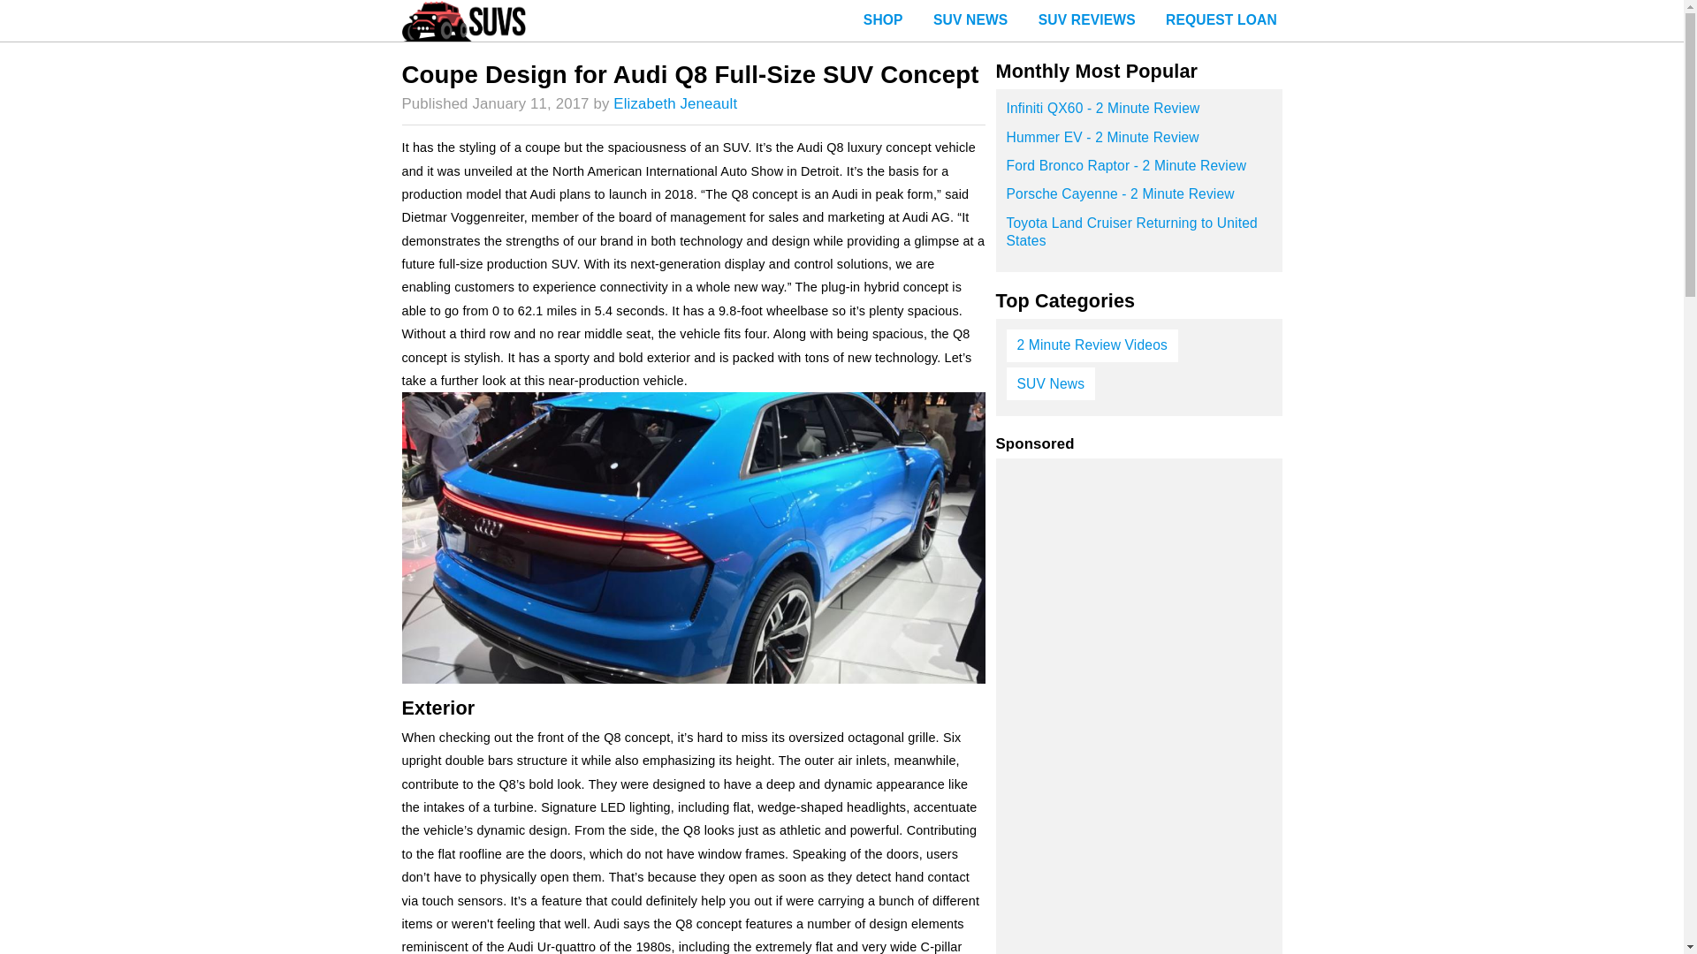 Image resolution: width=1697 pixels, height=954 pixels. What do you see at coordinates (1138, 171) in the screenshot?
I see `Ford Bronco Raptor - 2 Minute Review` at bounding box center [1138, 171].